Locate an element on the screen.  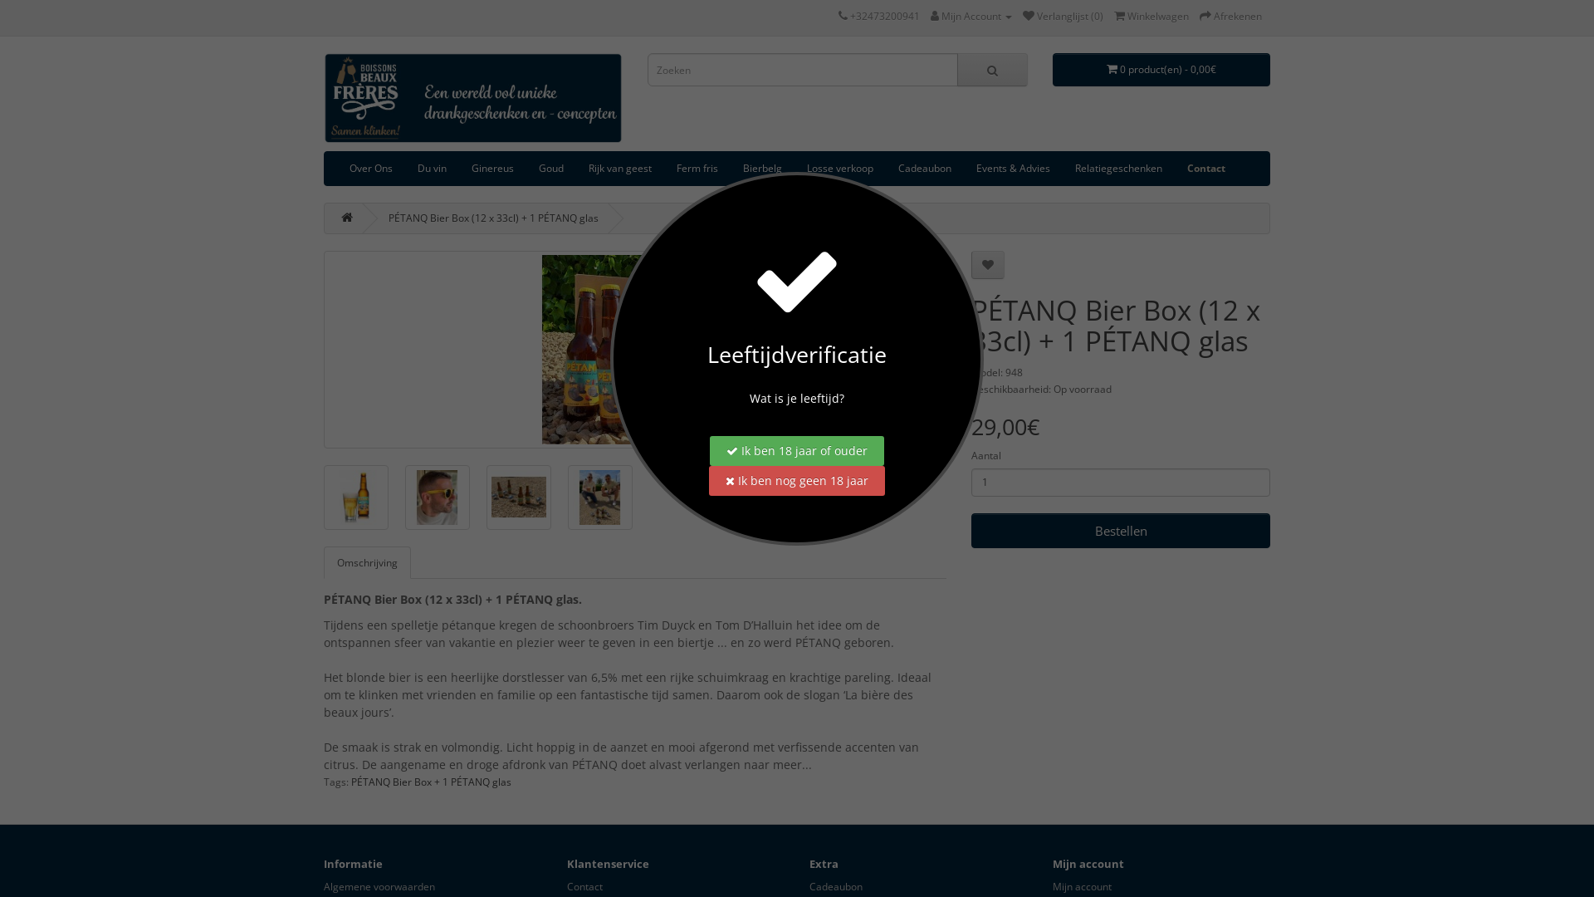
Contact is located at coordinates (584, 887).